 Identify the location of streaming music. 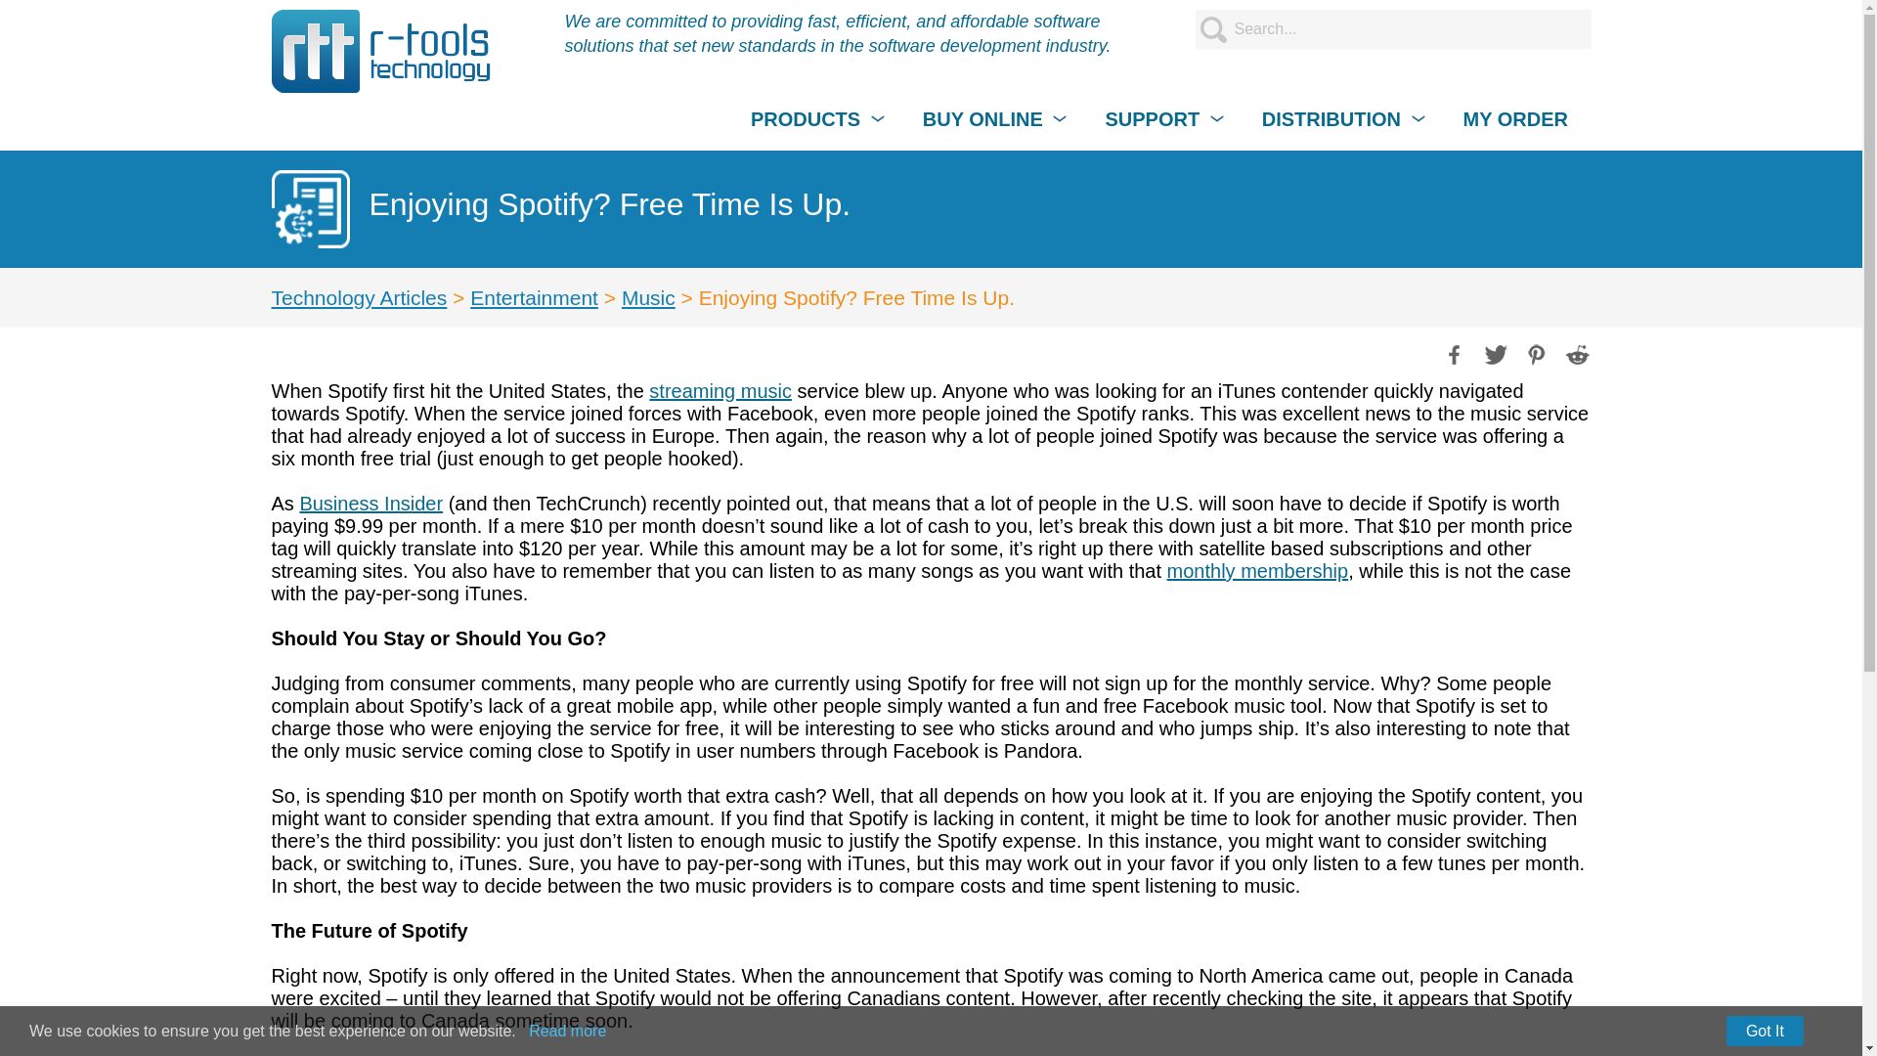
(720, 391).